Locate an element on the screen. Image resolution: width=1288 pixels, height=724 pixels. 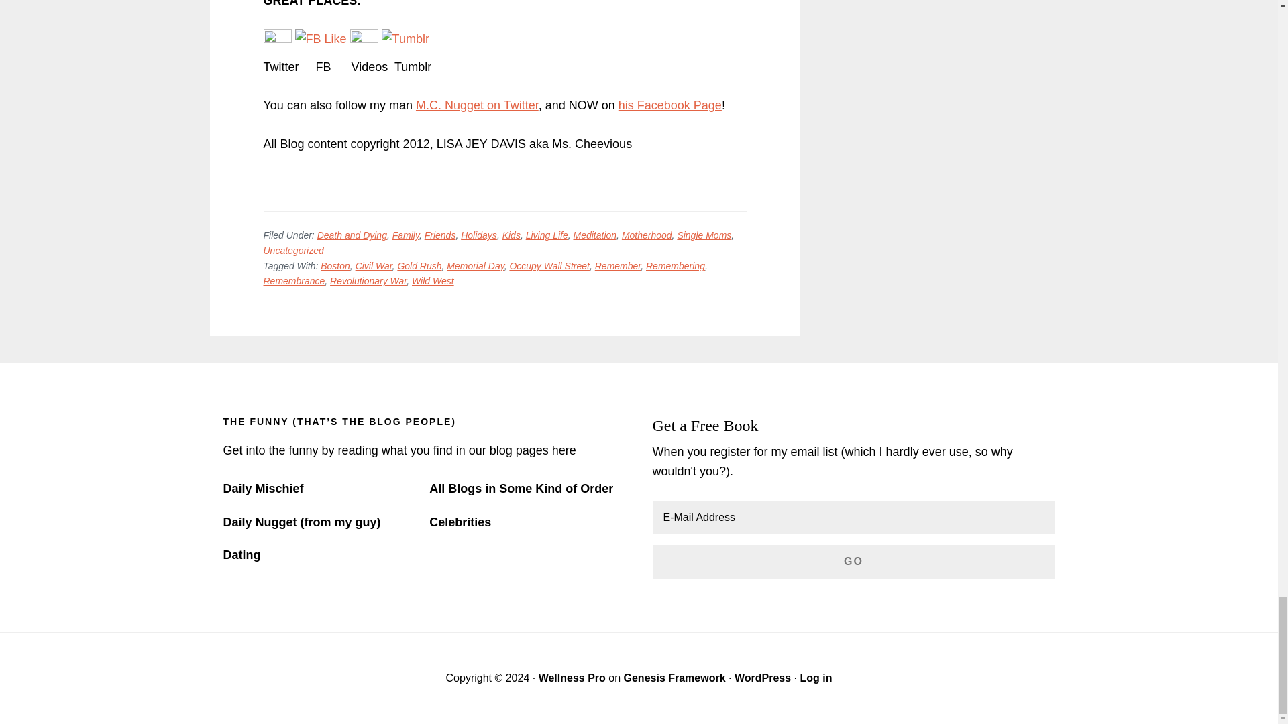
M.C. Nugget on Twitter is located at coordinates (477, 105).